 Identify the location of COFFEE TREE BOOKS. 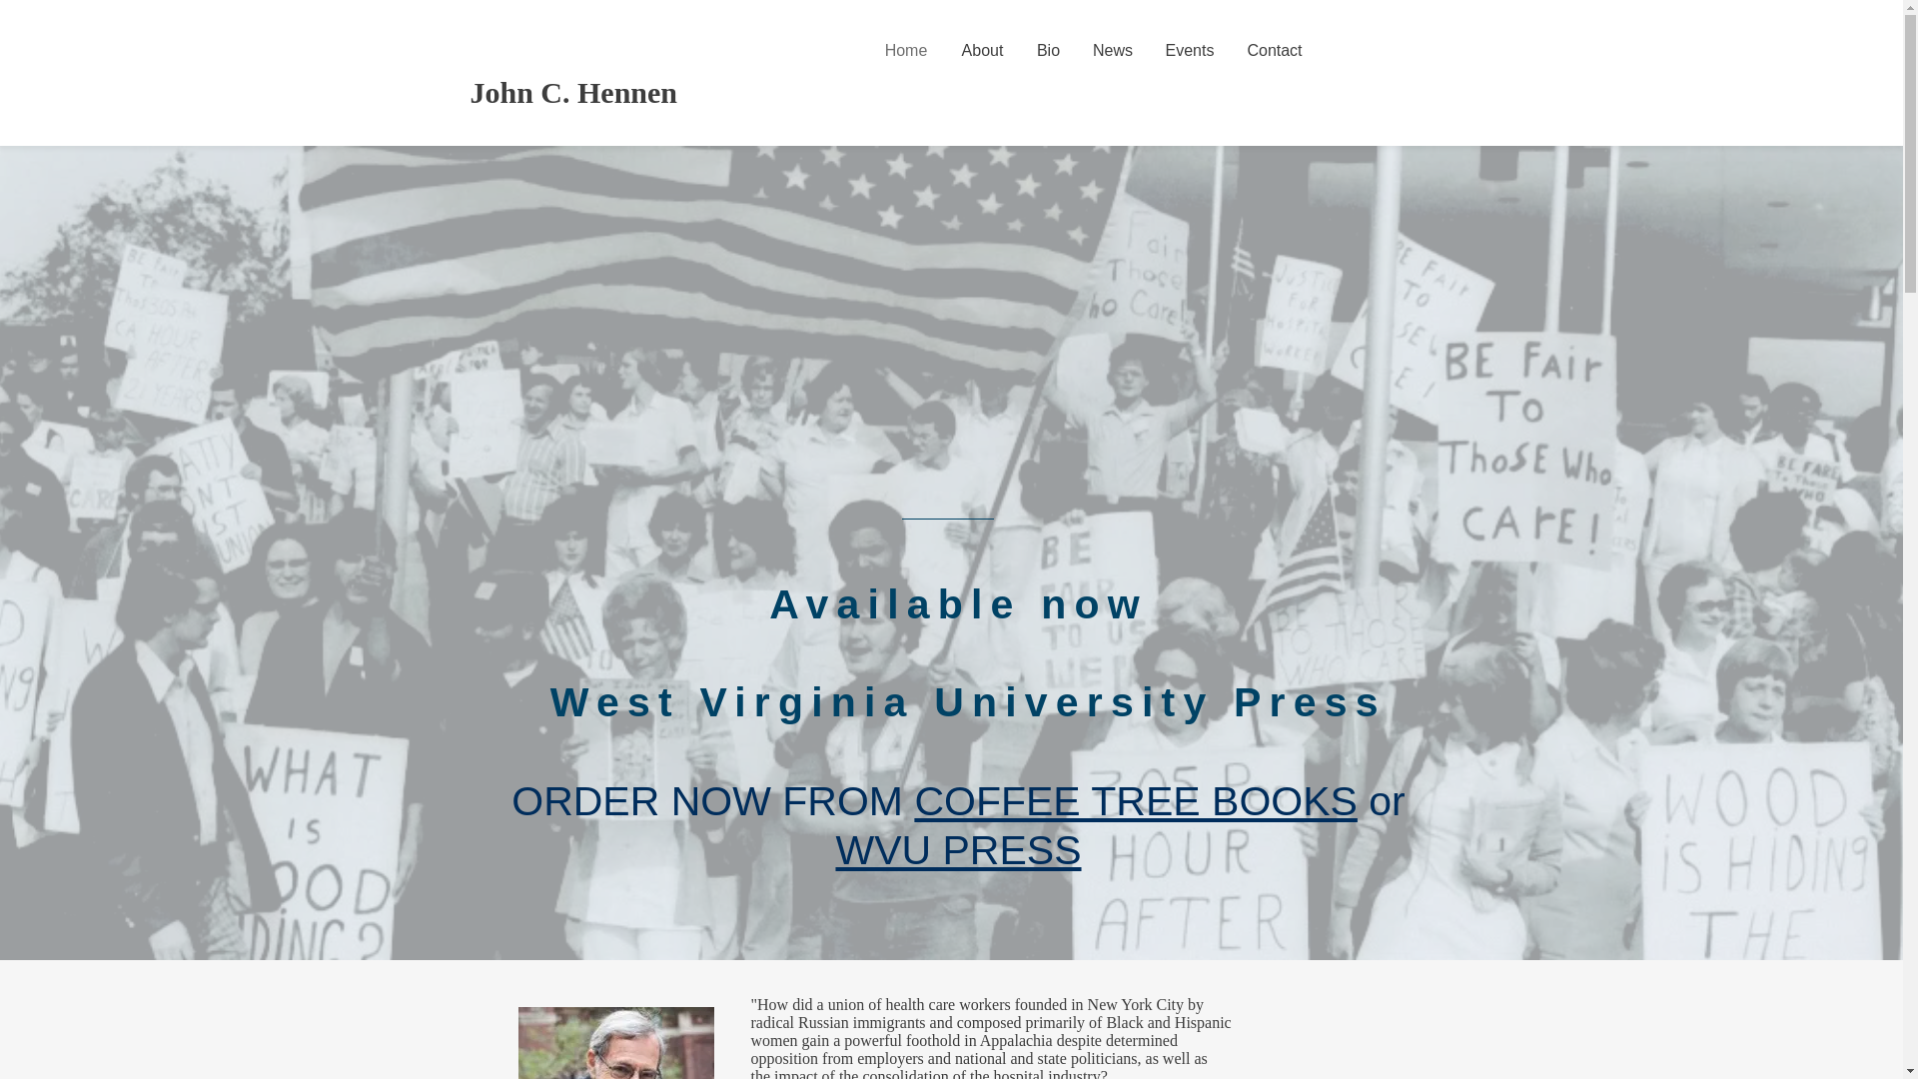
(1136, 801).